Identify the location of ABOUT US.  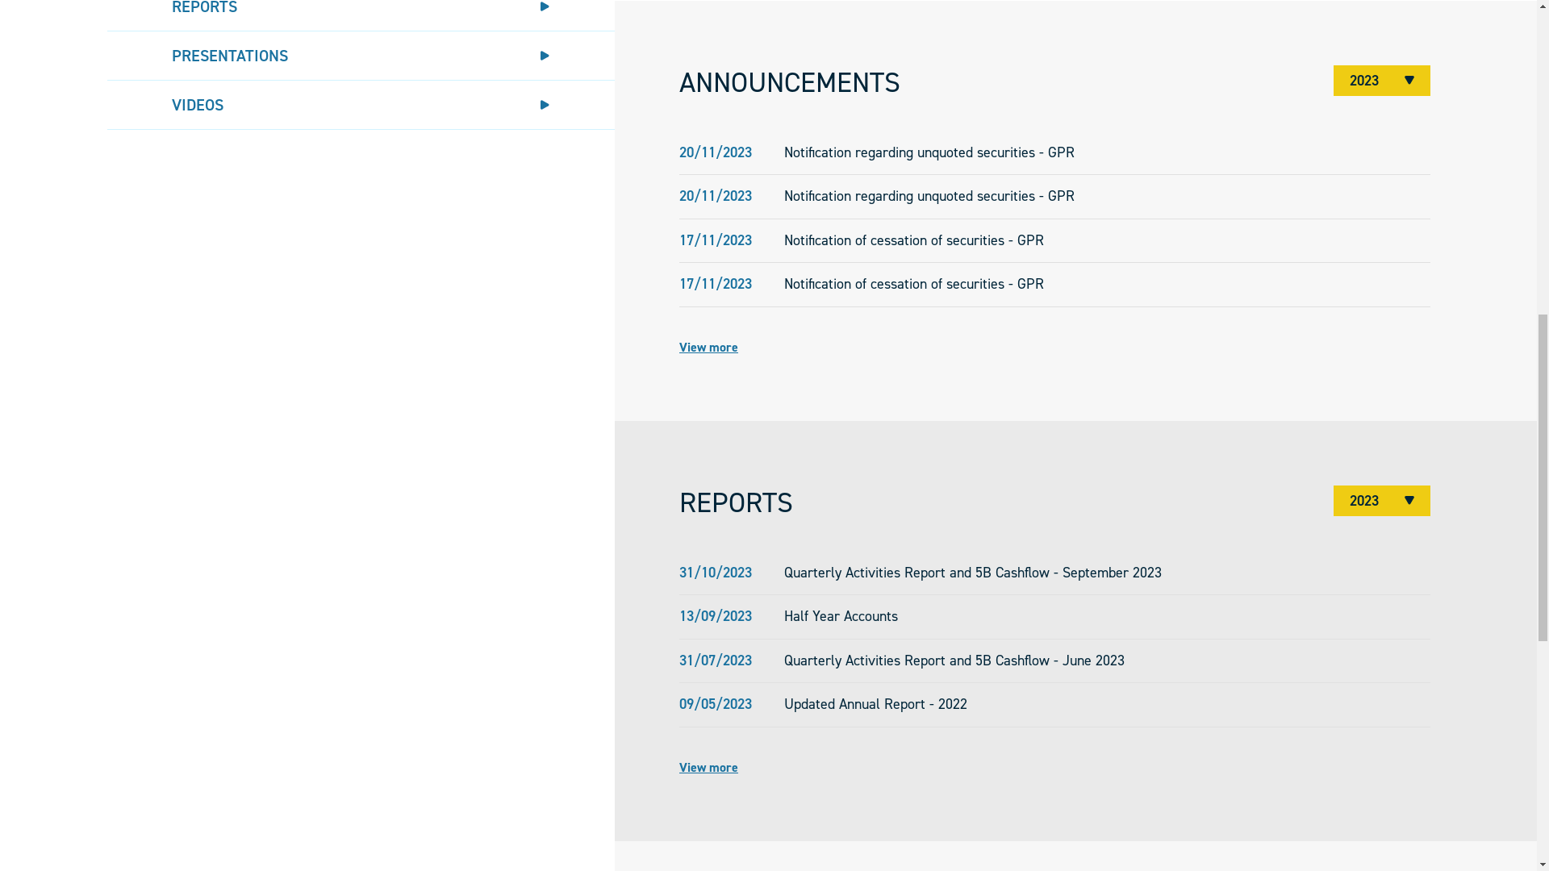
(421, 52).